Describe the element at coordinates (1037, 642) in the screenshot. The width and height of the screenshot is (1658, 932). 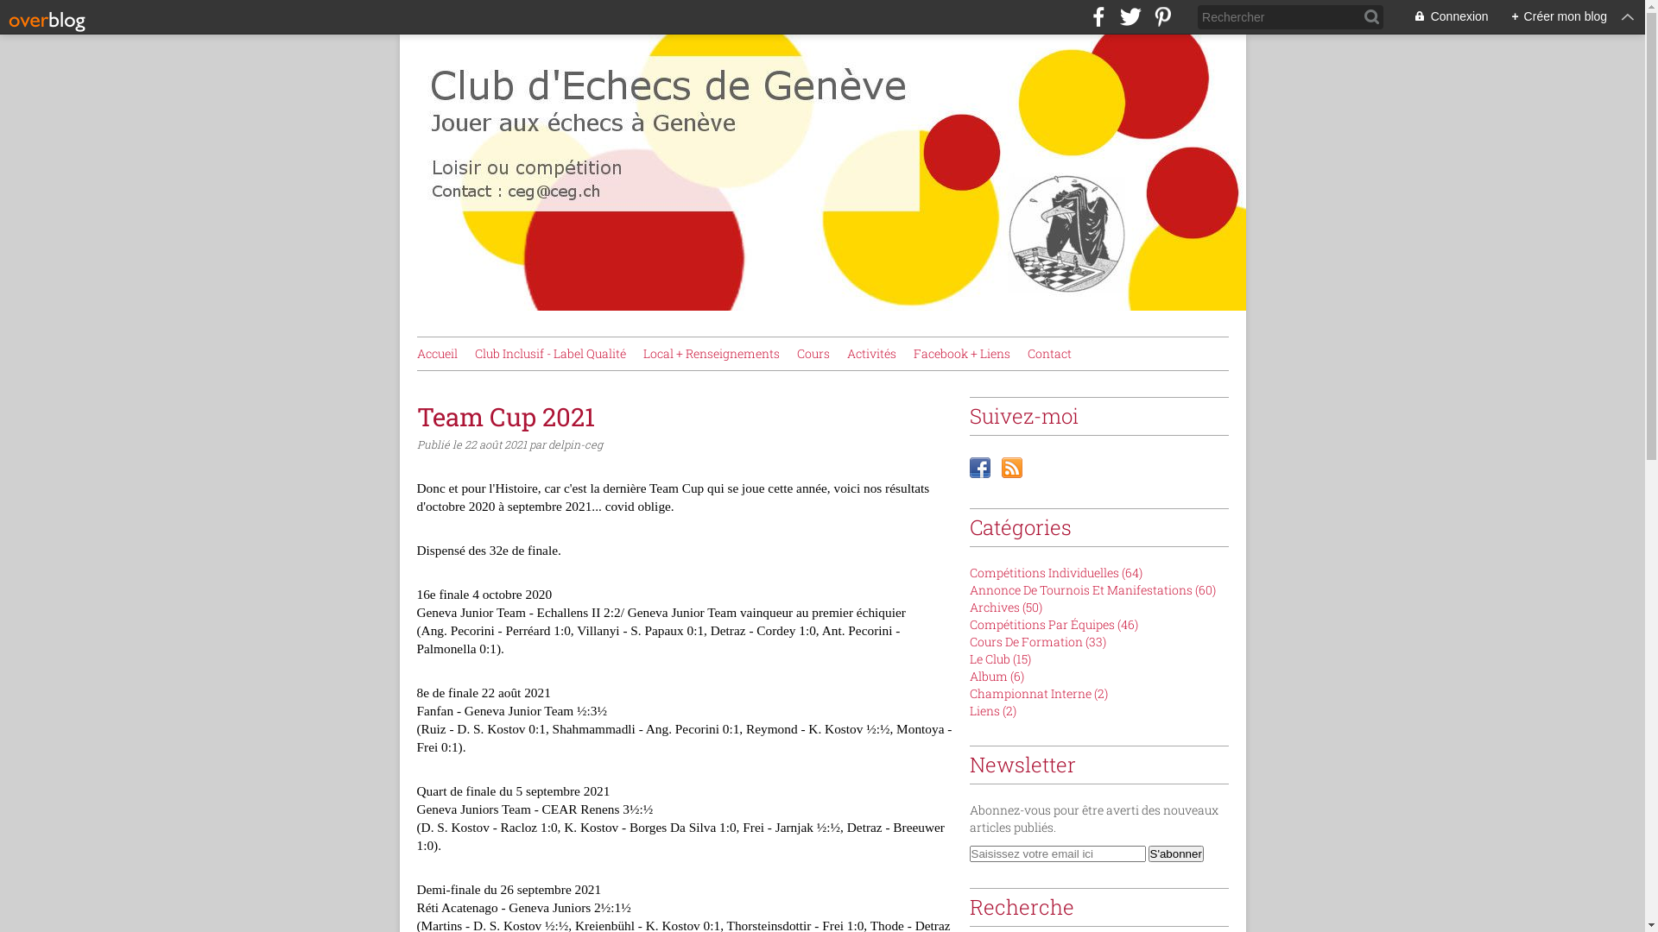
I see `Cours De Formation (33)` at that location.